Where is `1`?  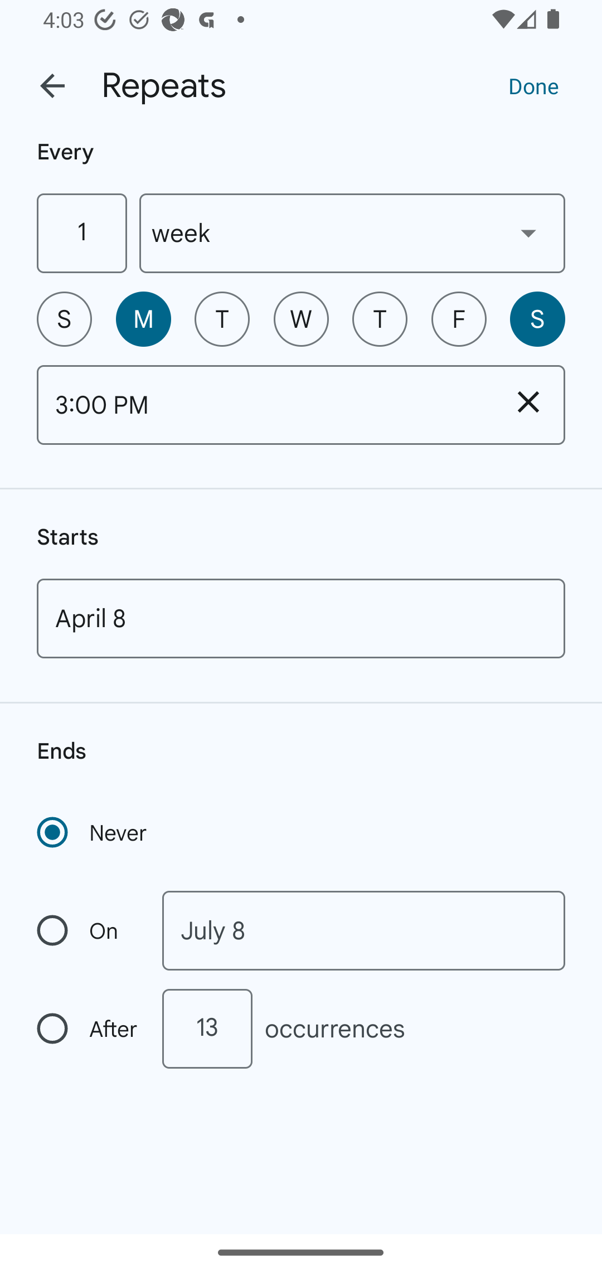
1 is located at coordinates (81, 233).